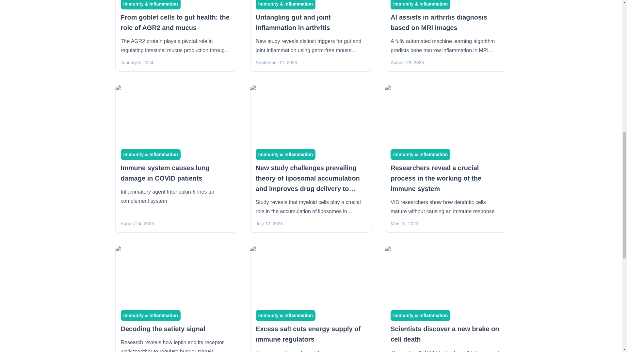 This screenshot has height=352, width=627. What do you see at coordinates (308, 334) in the screenshot?
I see `Excess salt cuts energy supply of immune regulators` at bounding box center [308, 334].